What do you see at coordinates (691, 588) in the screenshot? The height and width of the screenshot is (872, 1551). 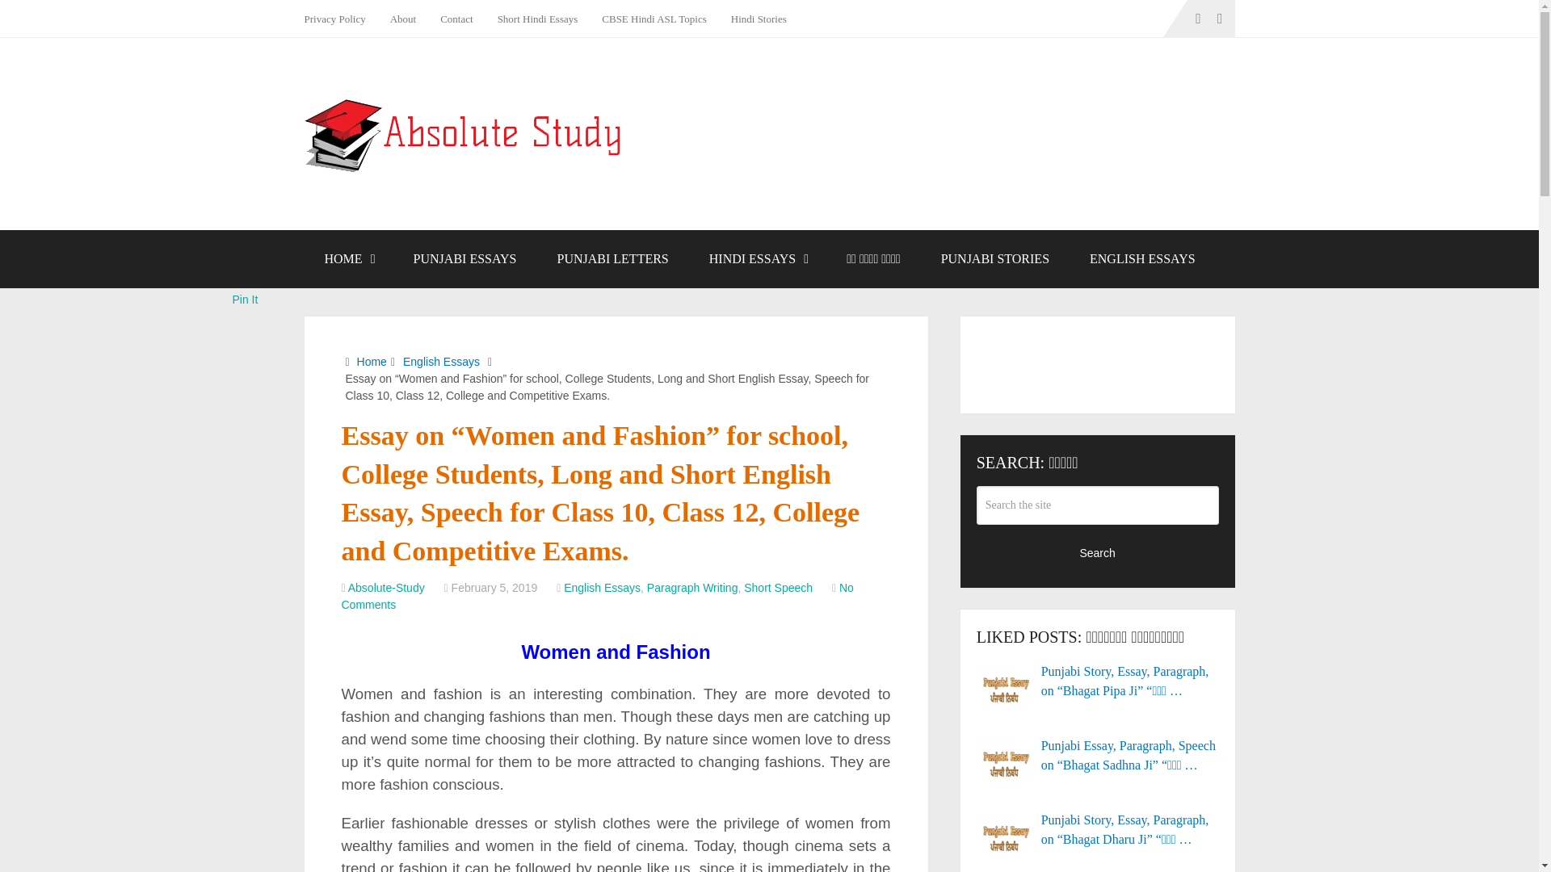 I see `Paragraph Writing` at bounding box center [691, 588].